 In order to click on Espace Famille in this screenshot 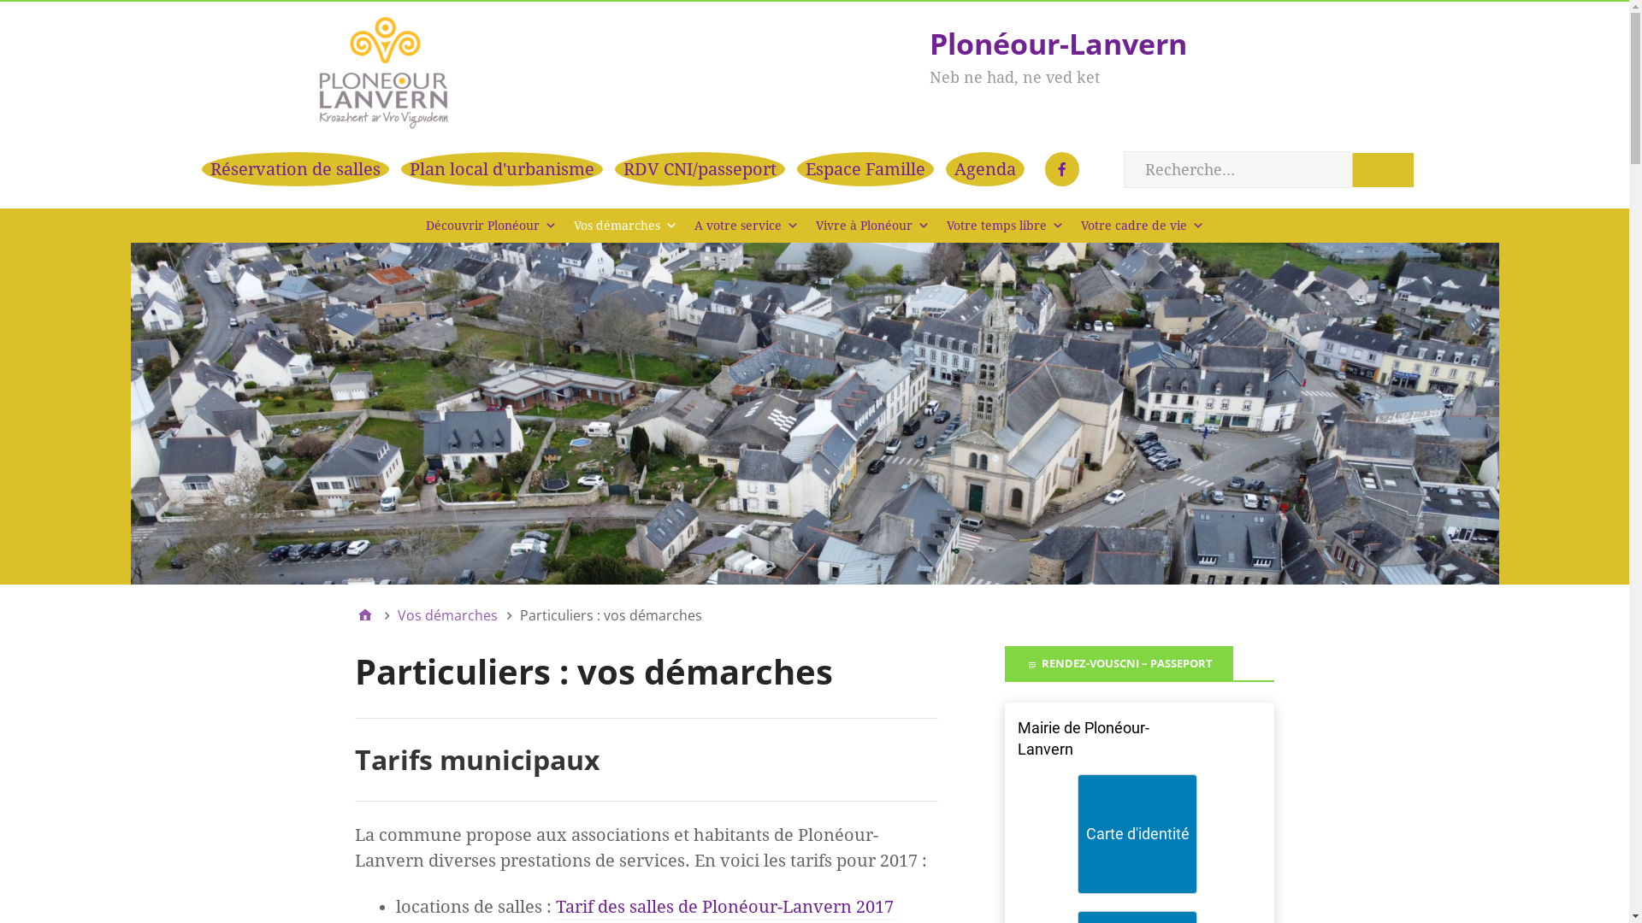, I will do `click(865, 169)`.